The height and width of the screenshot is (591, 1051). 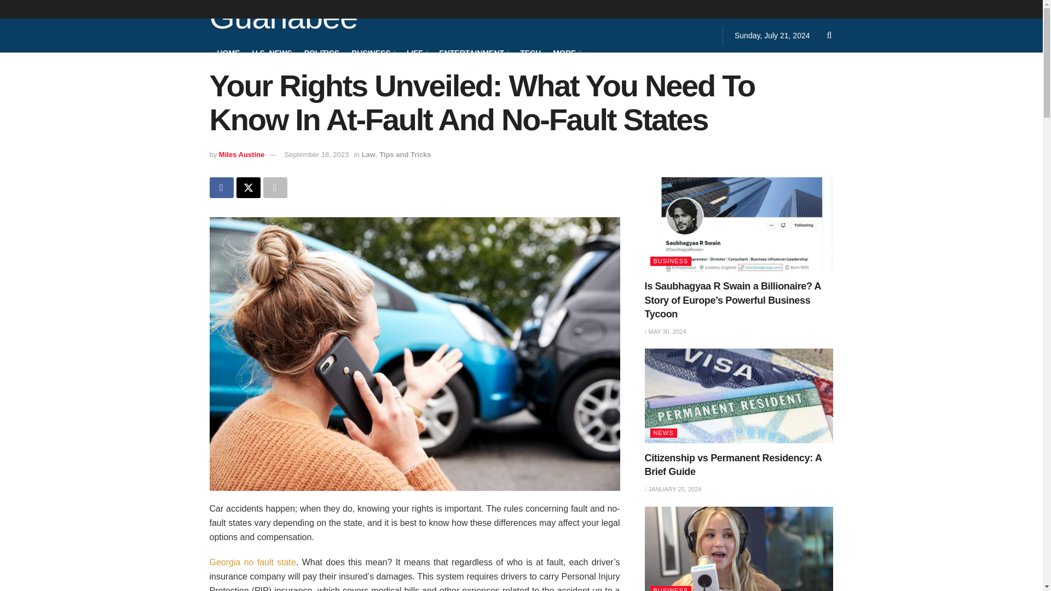 I want to click on Tips and Tricks, so click(x=405, y=154).